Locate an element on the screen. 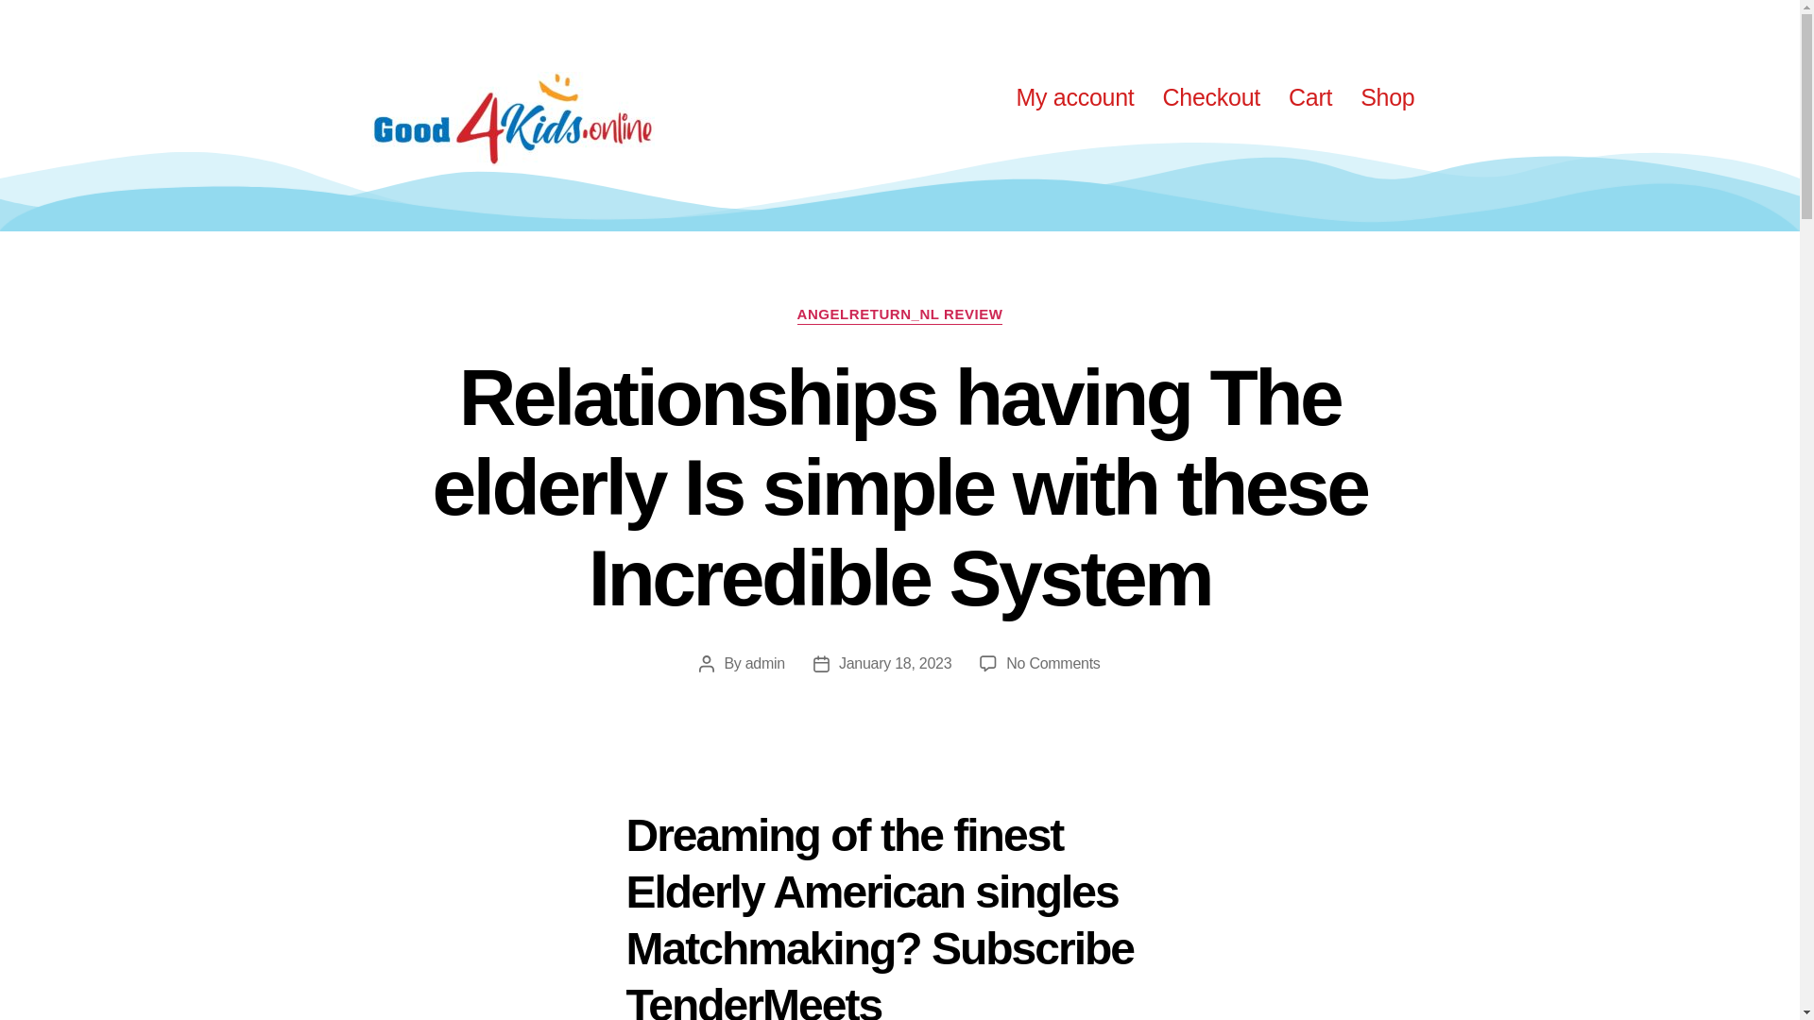 The height and width of the screenshot is (1020, 1814). My account is located at coordinates (1074, 96).